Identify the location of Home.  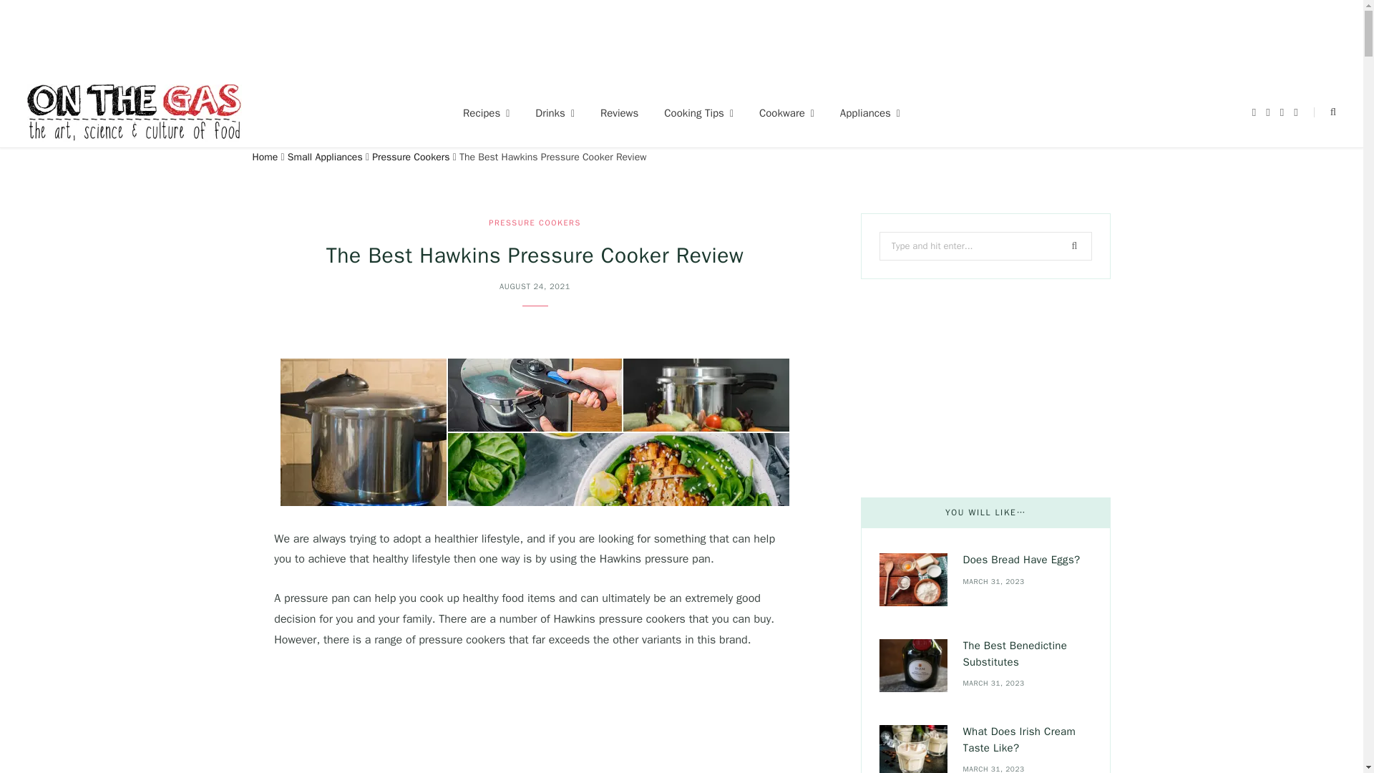
(264, 156).